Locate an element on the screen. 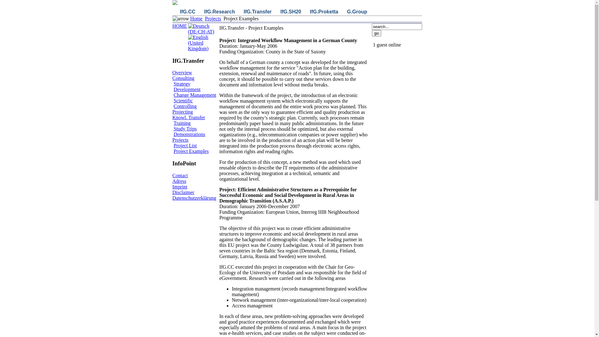 The height and width of the screenshot is (337, 599). Adress is located at coordinates (179, 181).